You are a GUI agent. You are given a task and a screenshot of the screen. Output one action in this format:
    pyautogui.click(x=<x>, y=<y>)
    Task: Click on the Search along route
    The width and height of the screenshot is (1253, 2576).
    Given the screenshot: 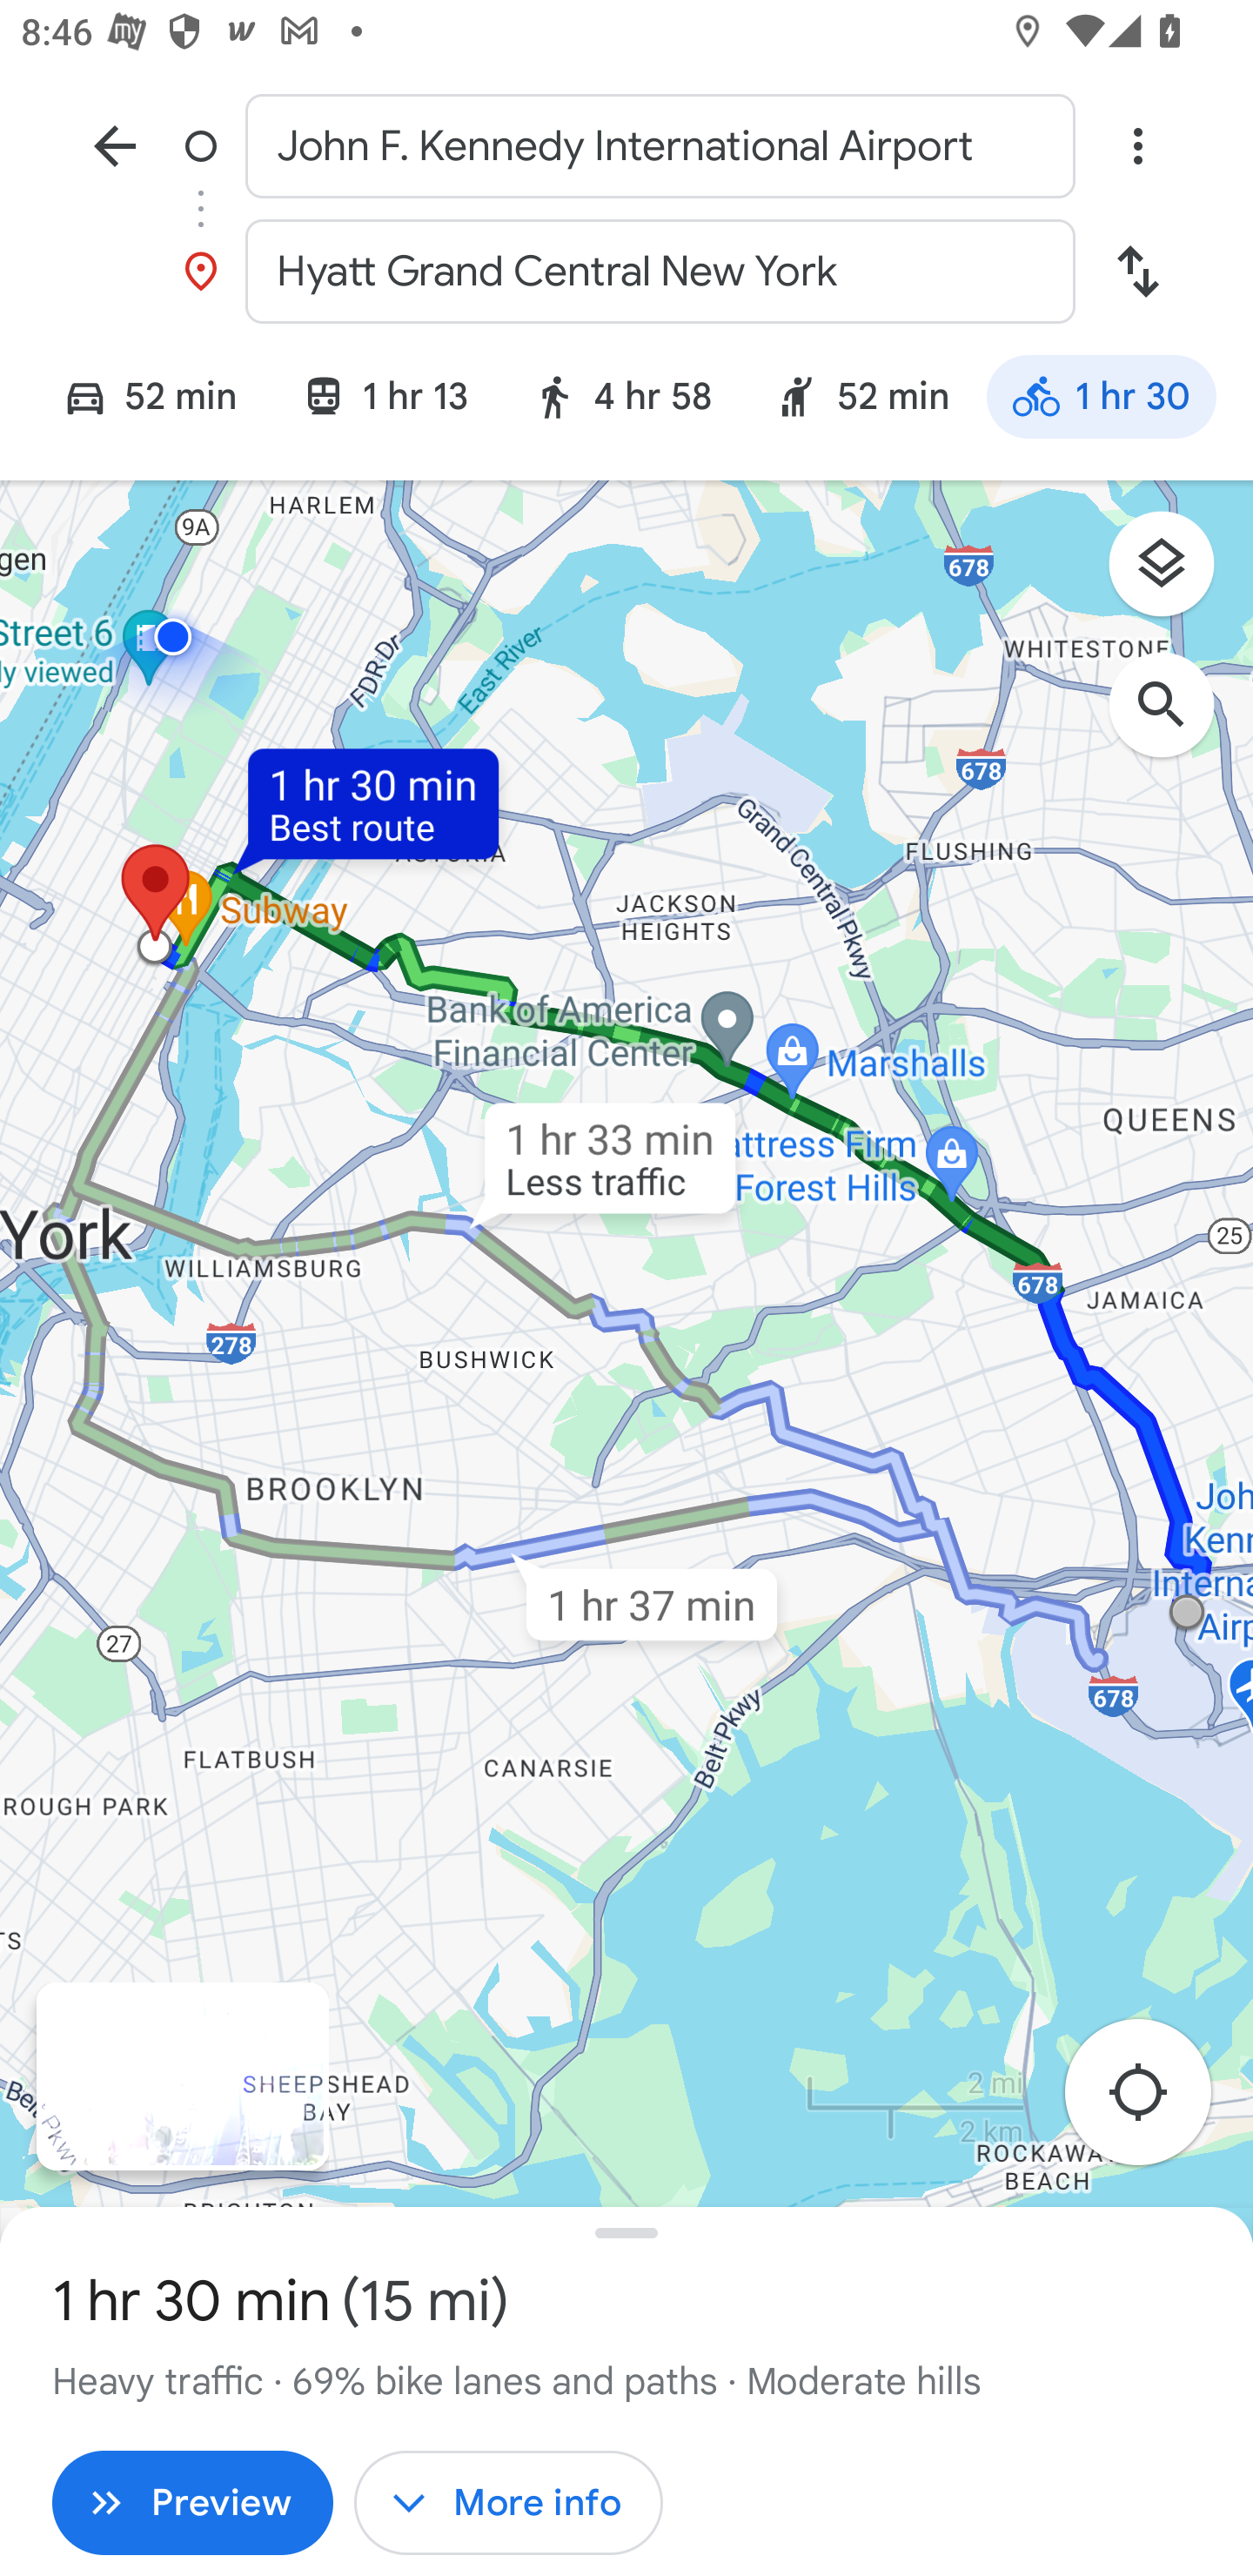 What is the action you would take?
    pyautogui.click(x=1176, y=720)
    